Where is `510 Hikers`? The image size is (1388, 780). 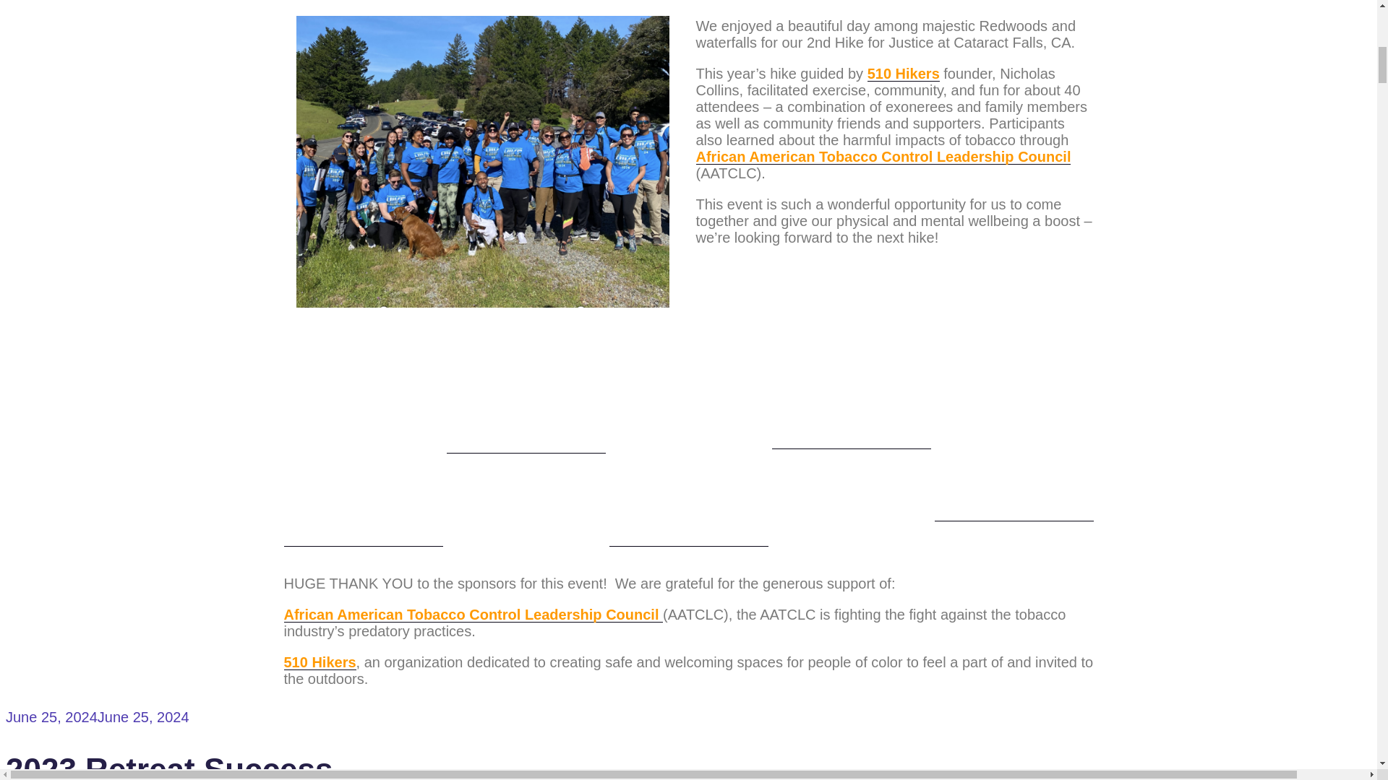
510 Hikers is located at coordinates (904, 74).